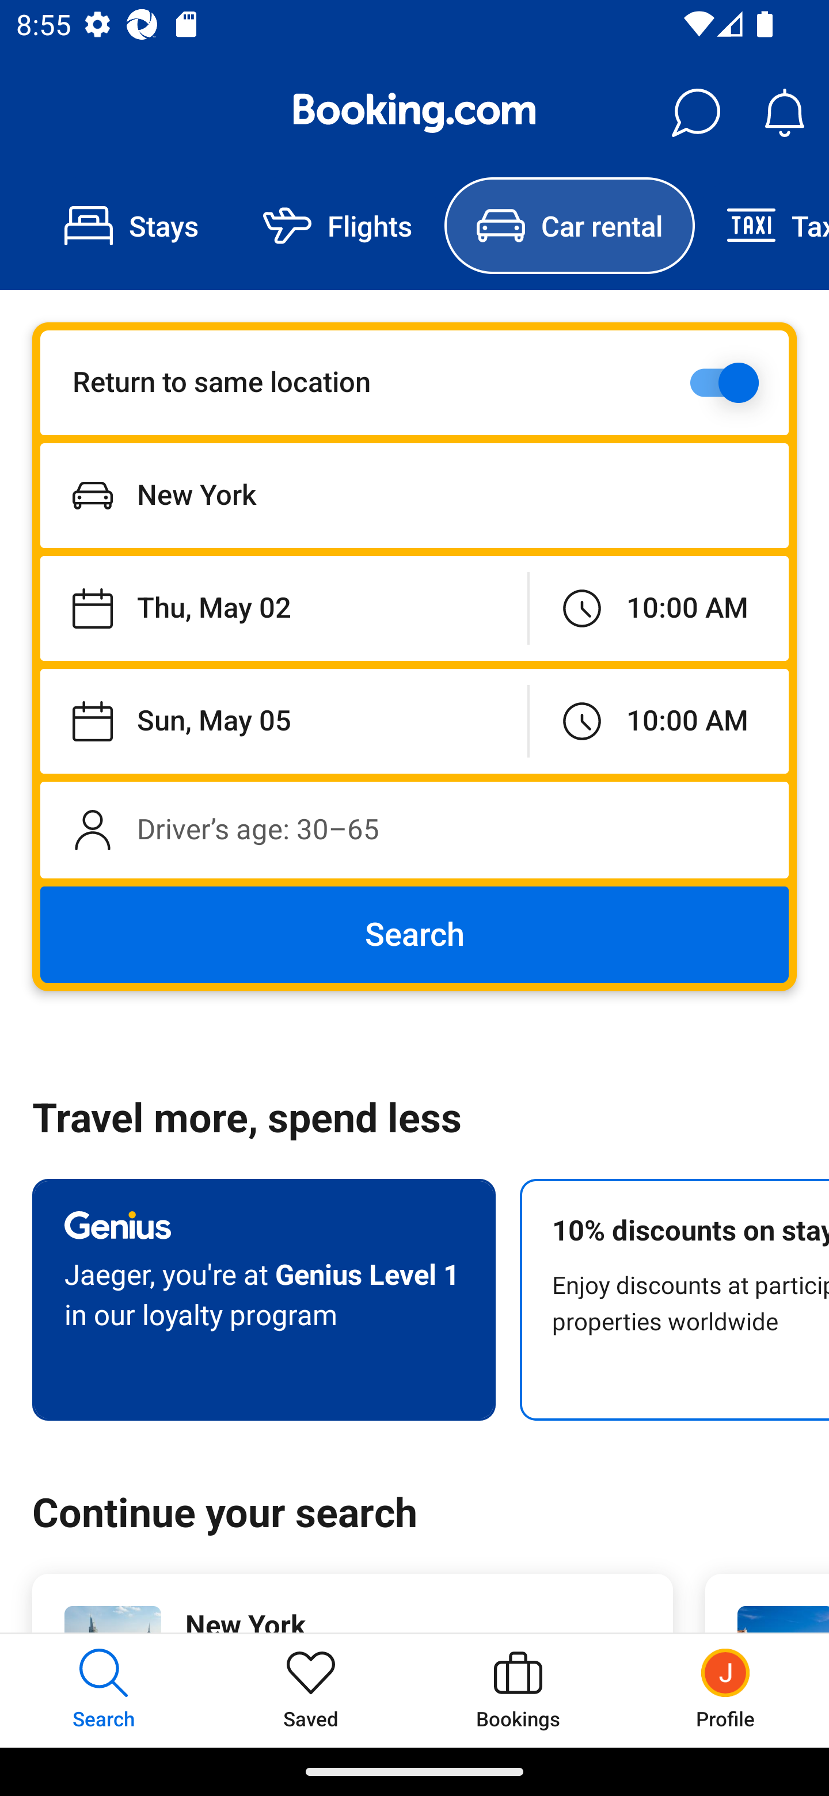 The image size is (829, 1796). I want to click on Enter the driver's age, so click(414, 829).